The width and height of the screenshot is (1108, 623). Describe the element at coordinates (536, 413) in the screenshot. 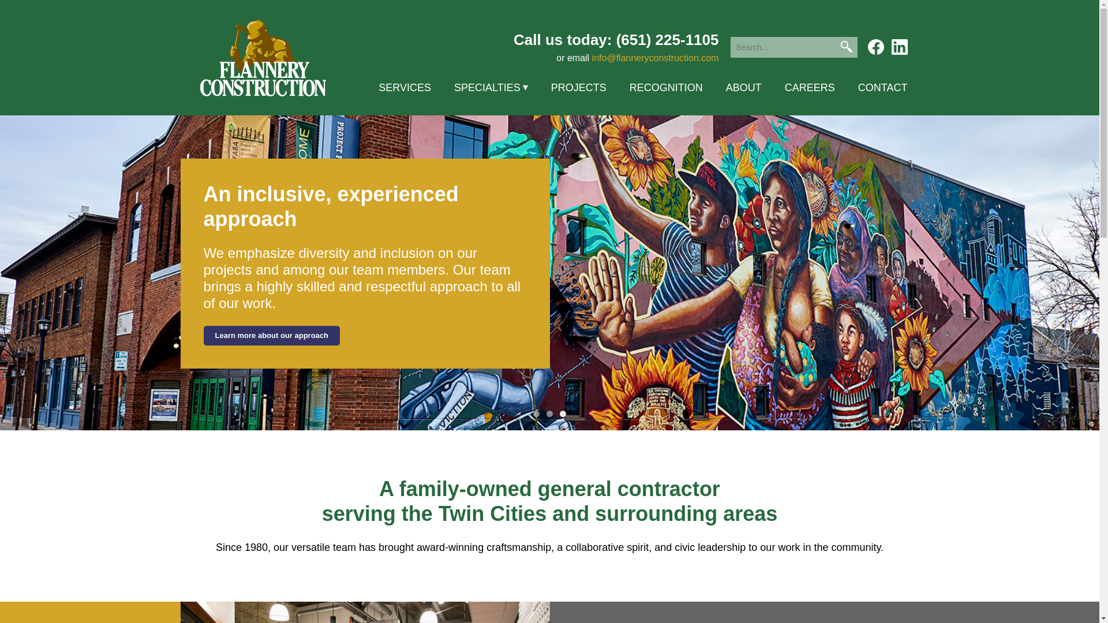

I see `1` at that location.